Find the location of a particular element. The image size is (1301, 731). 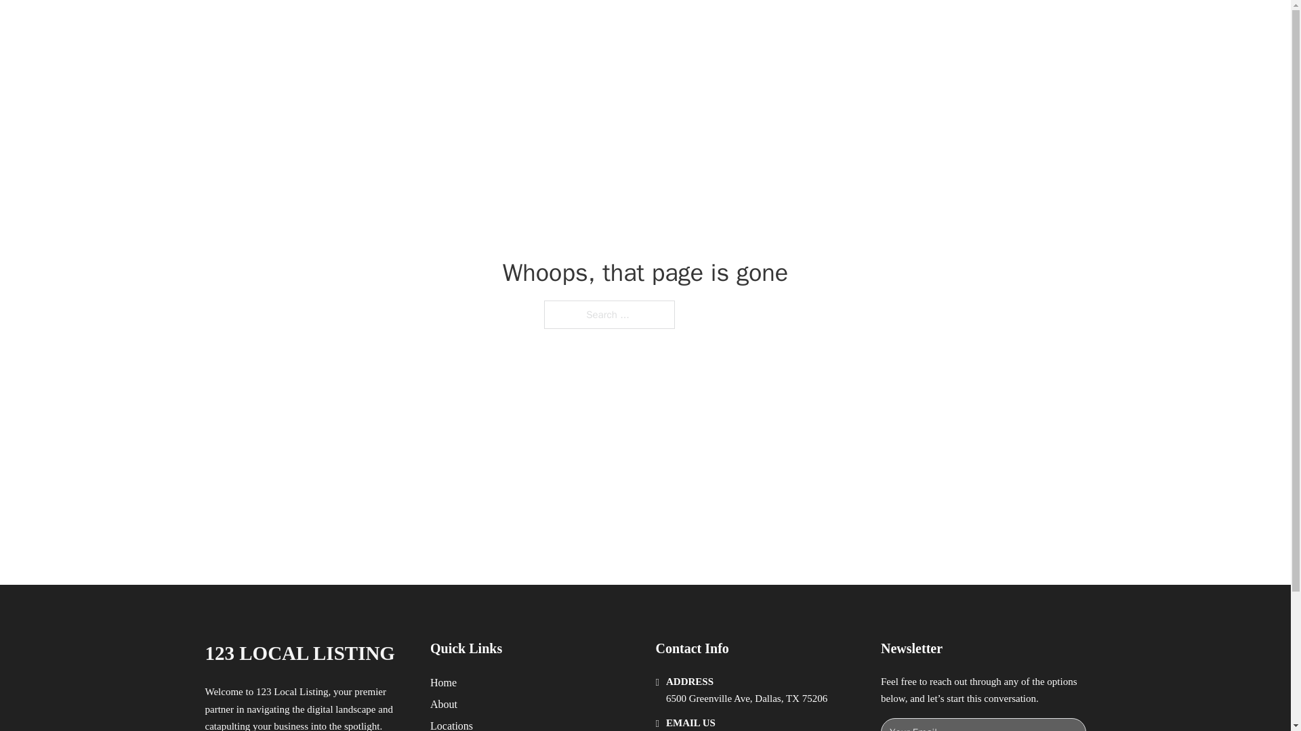

Locations is located at coordinates (451, 724).